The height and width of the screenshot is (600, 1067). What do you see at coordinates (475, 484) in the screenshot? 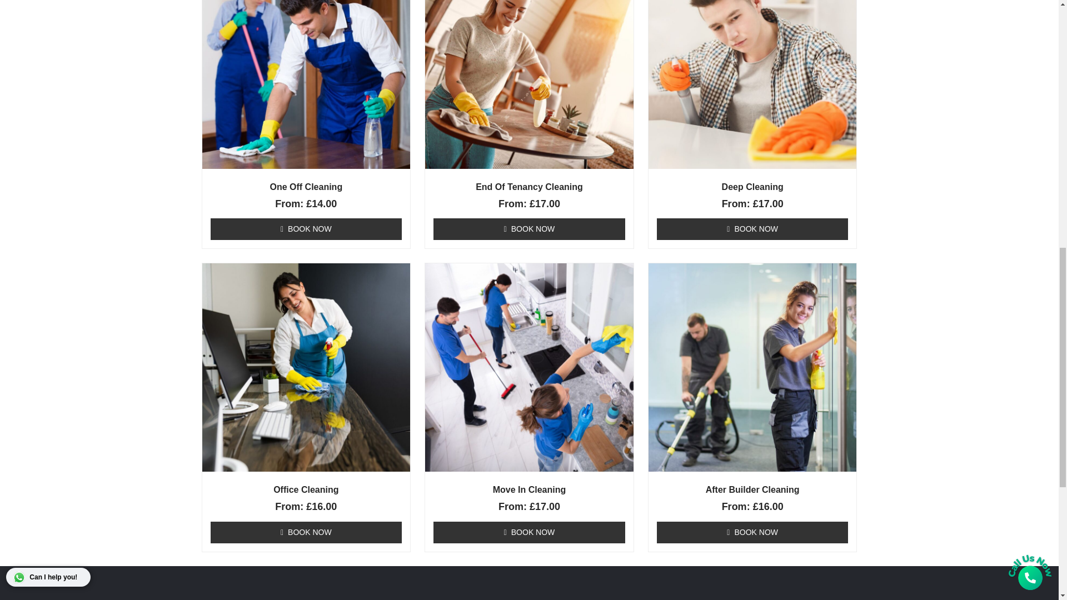
I see `End of tenancy cleaning` at bounding box center [475, 484].